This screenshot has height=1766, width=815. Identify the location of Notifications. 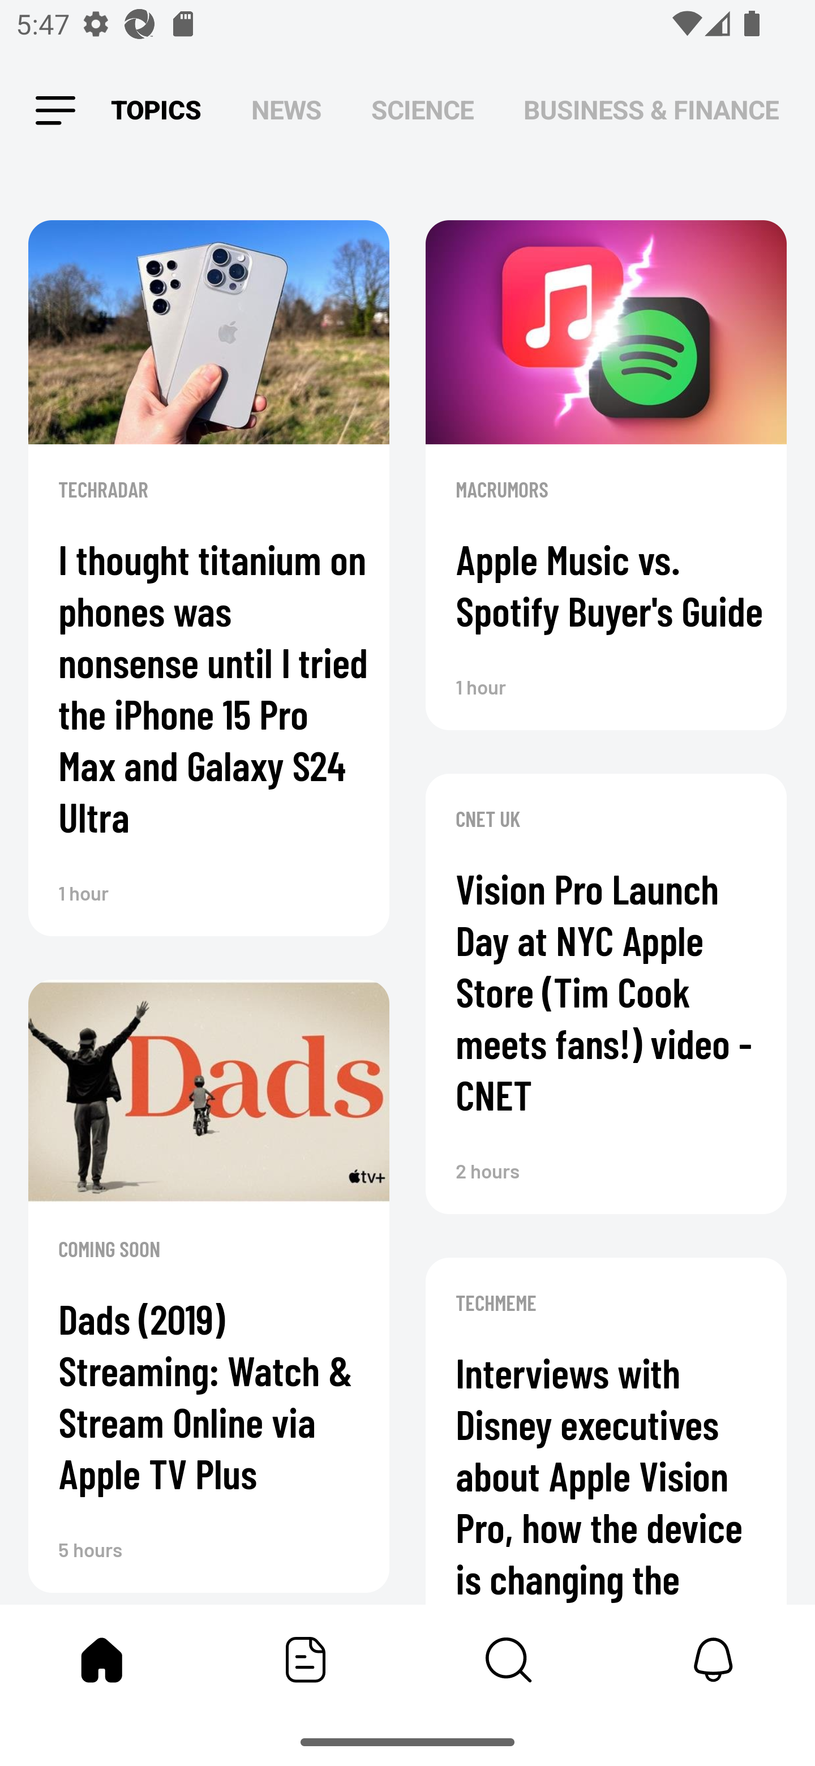
(713, 1660).